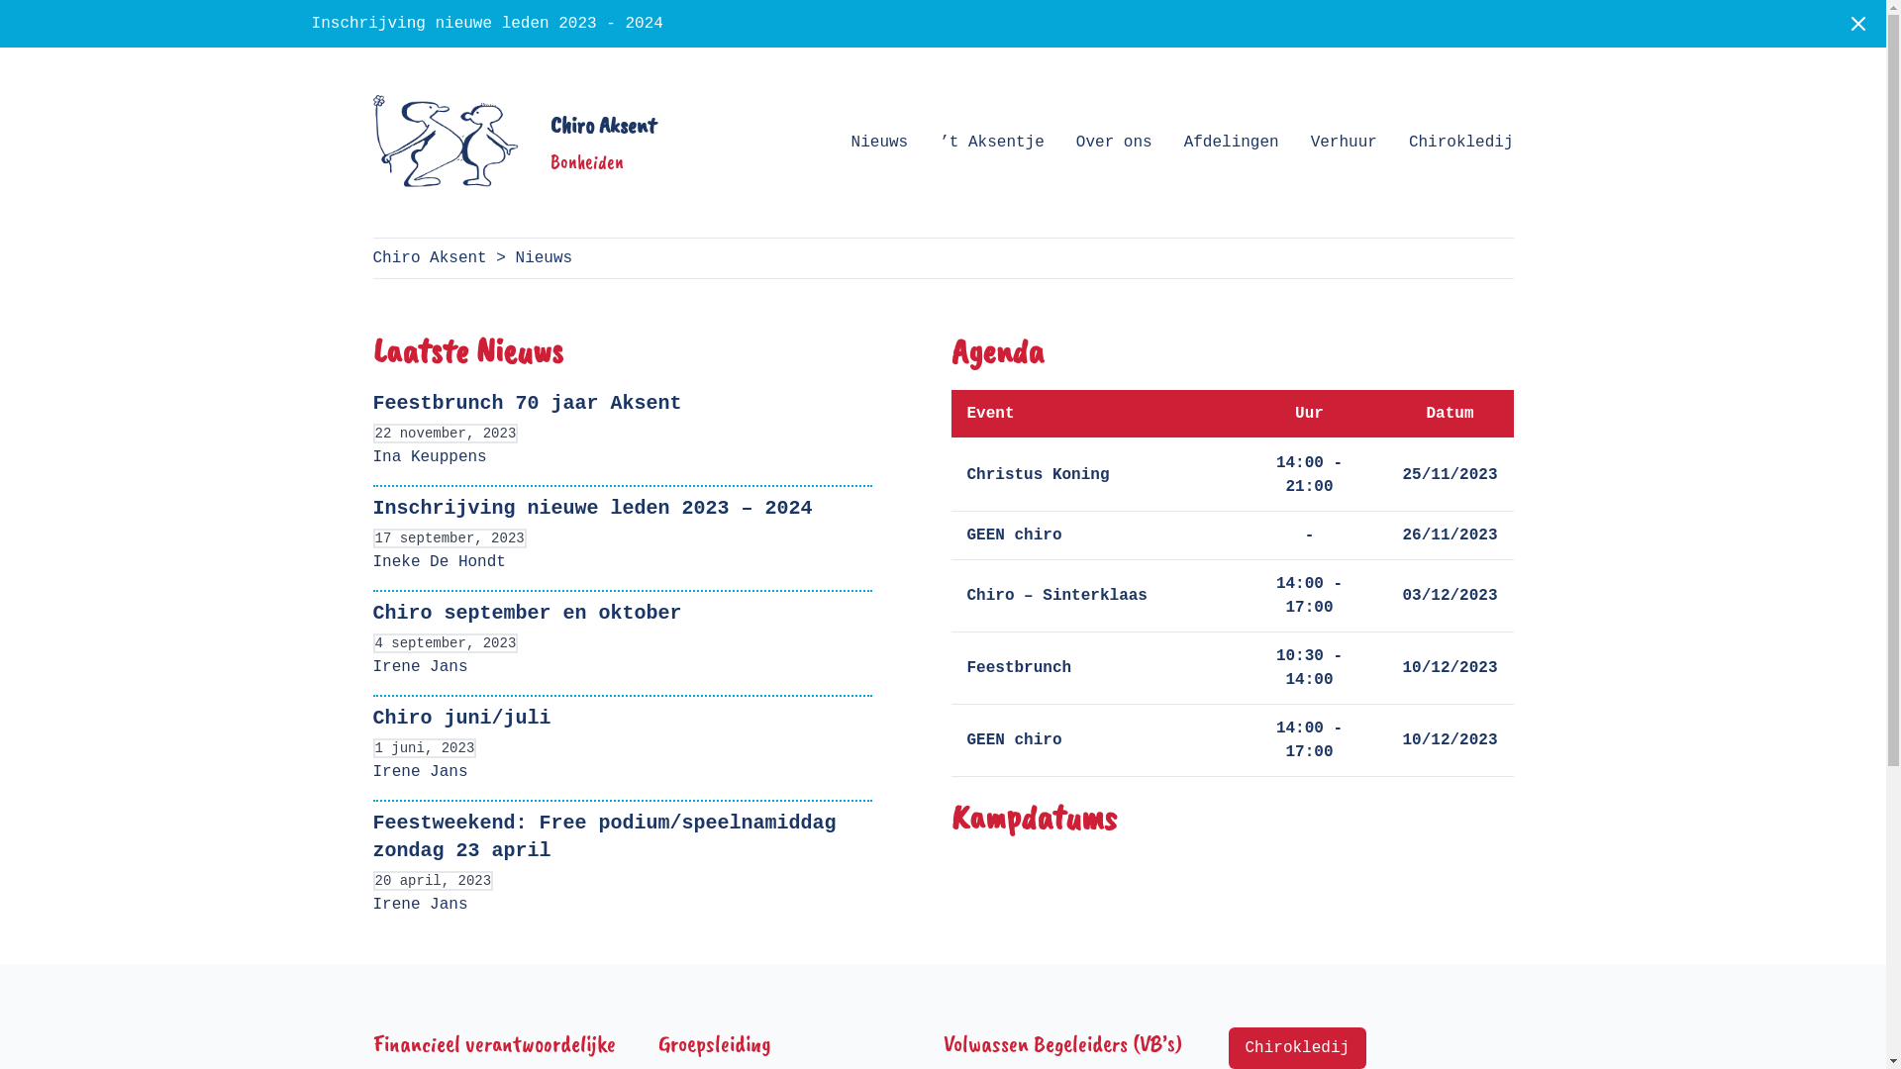  Describe the element at coordinates (527, 614) in the screenshot. I see `Chiro september en oktober` at that location.